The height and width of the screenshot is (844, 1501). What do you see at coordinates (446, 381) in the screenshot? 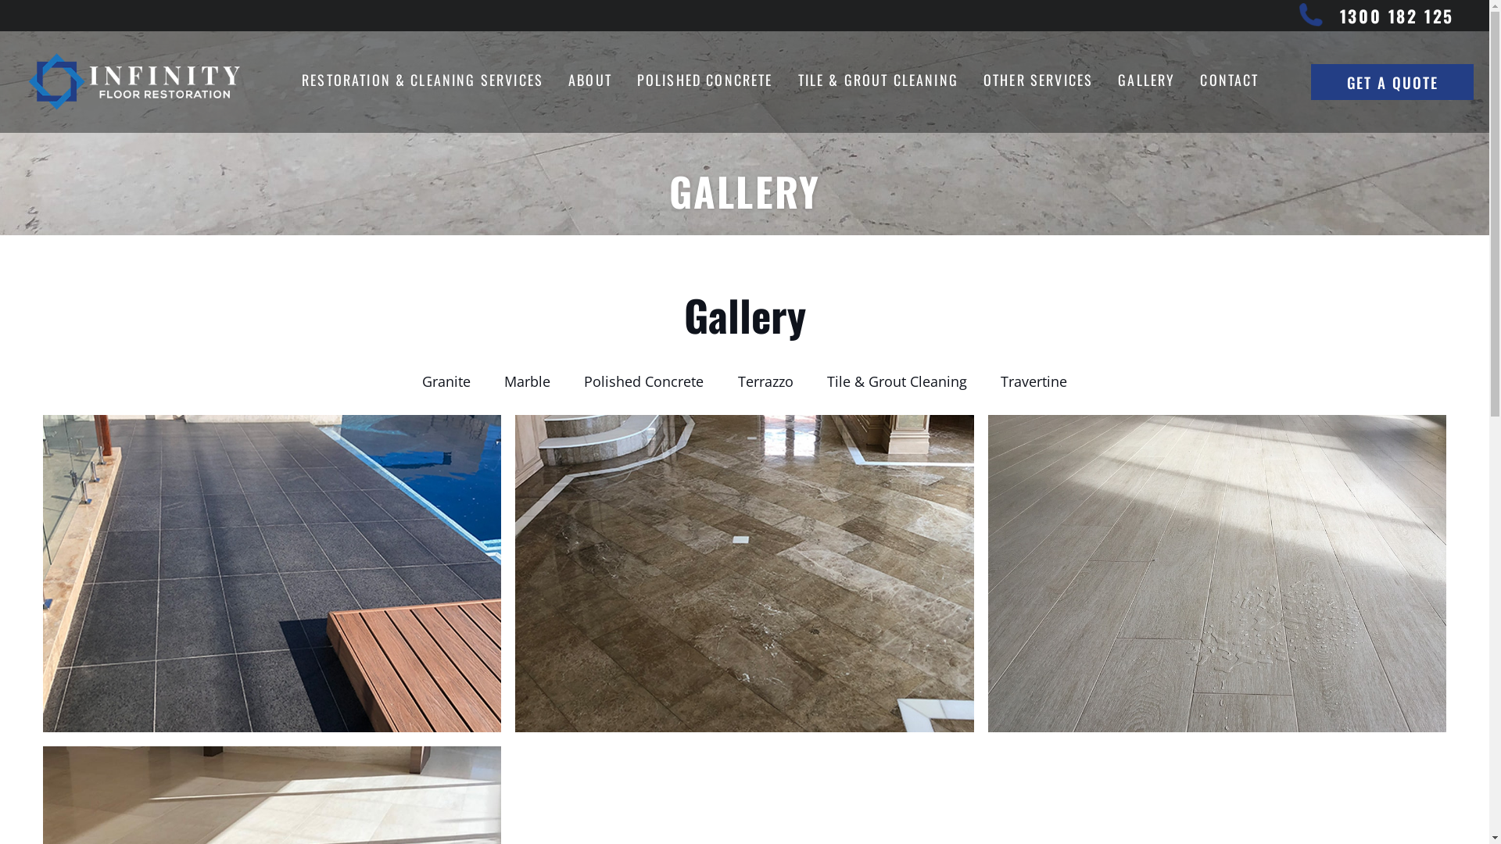
I see `Granite` at bounding box center [446, 381].